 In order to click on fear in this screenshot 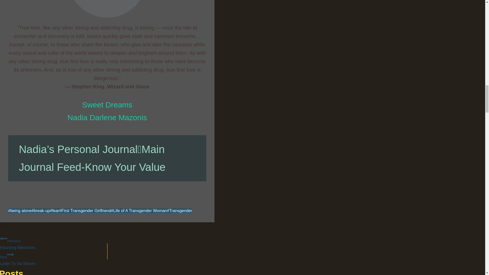, I will do `click(41, 210)`.